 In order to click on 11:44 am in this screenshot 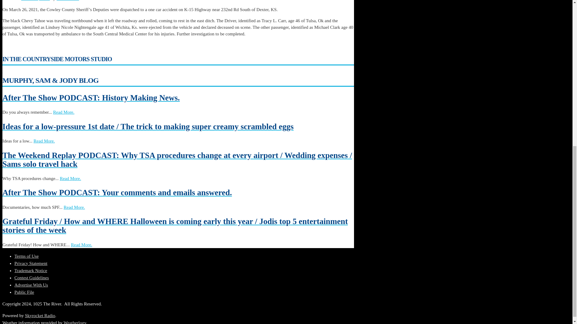, I will do `click(35, 1)`.